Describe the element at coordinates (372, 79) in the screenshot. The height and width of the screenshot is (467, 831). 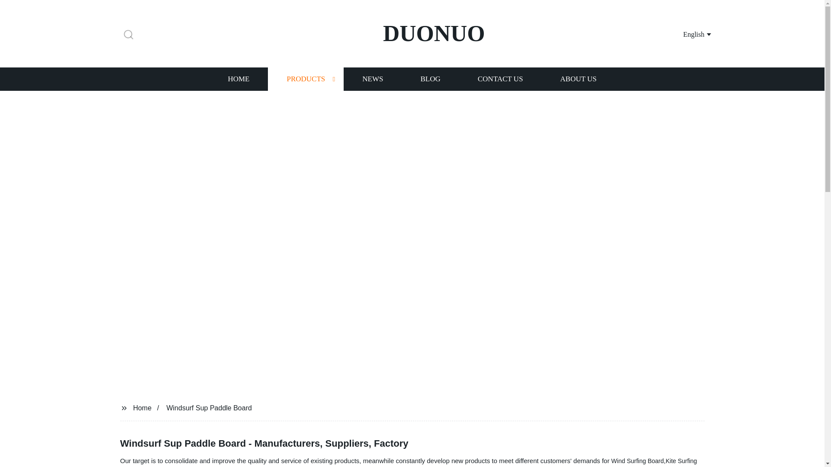
I see `NEWS` at that location.